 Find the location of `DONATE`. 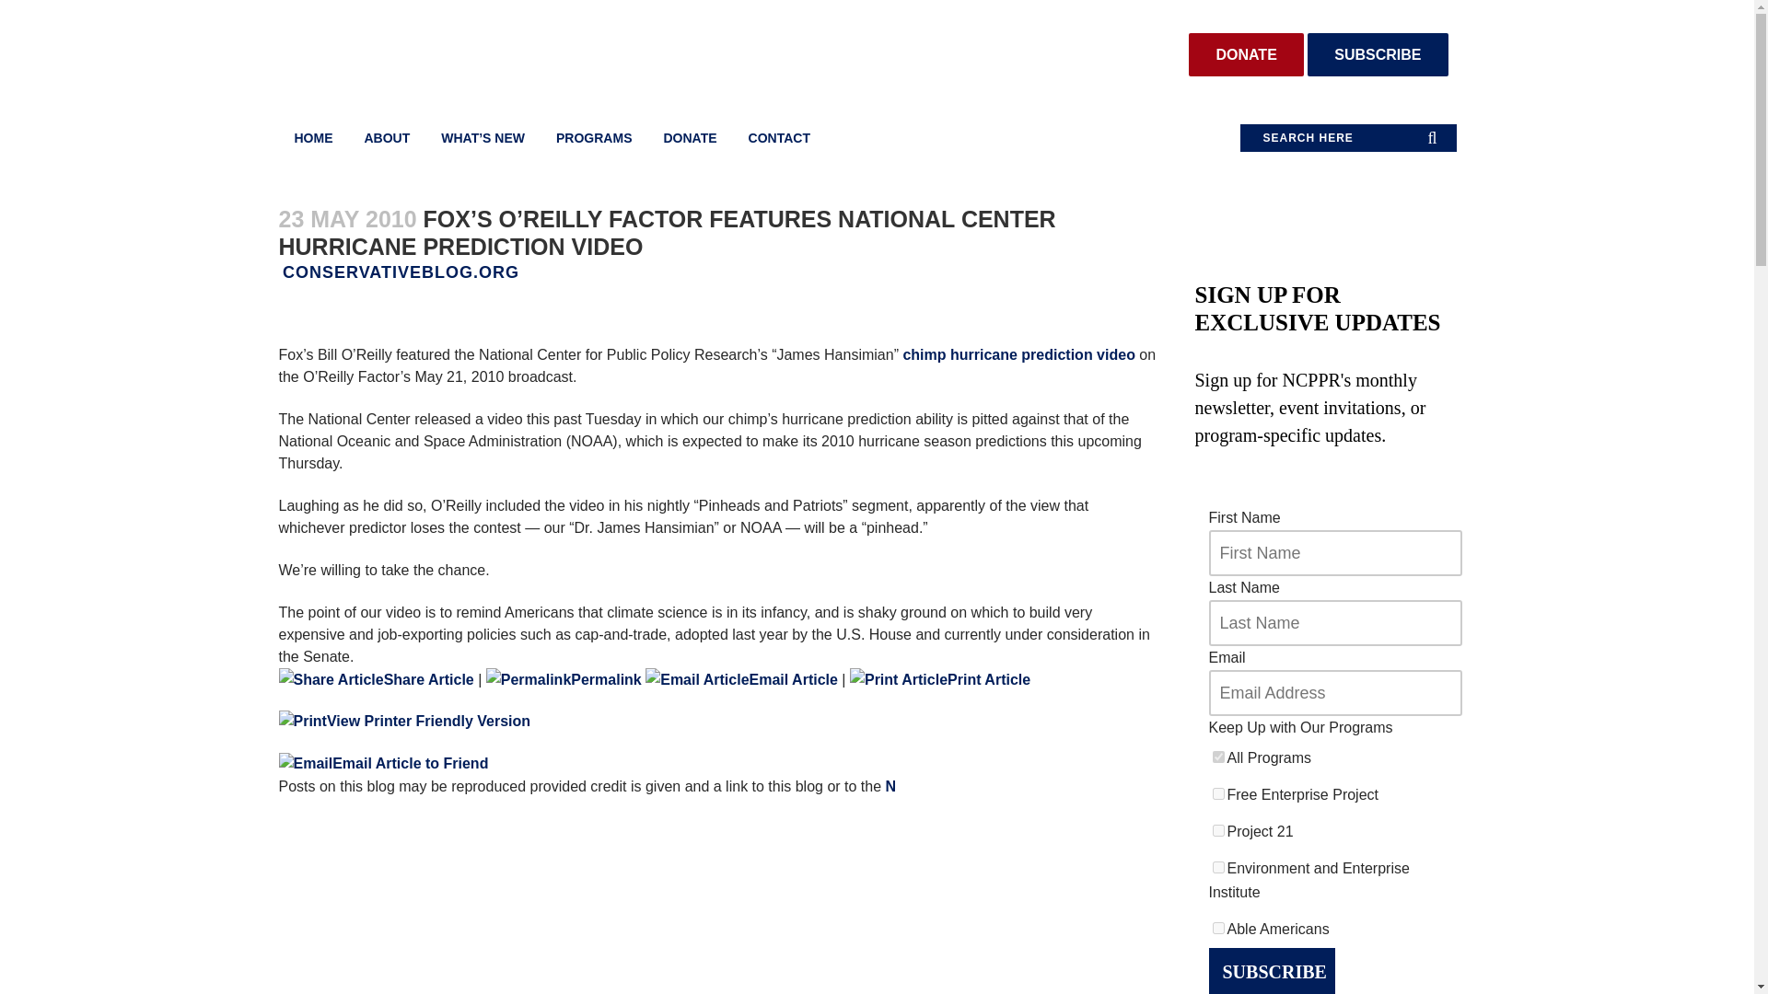

DONATE is located at coordinates (1245, 54).